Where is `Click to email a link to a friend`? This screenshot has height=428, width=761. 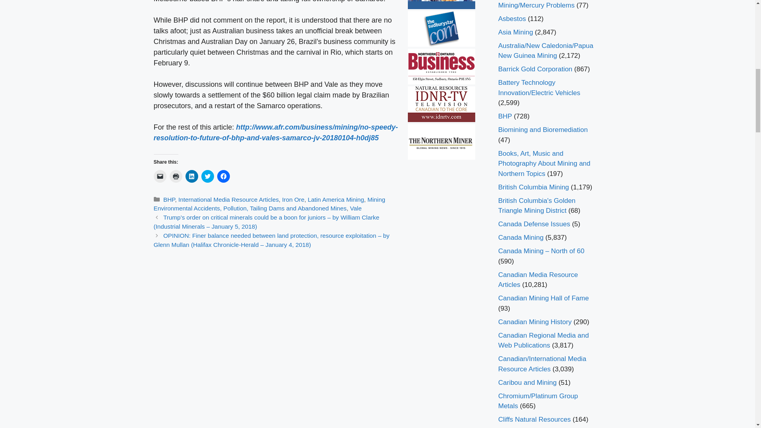 Click to email a link to a friend is located at coordinates (160, 176).